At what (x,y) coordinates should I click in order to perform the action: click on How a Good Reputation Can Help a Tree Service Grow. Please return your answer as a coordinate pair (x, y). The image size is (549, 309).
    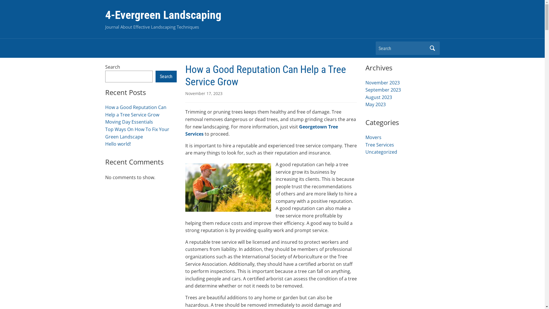
    Looking at the image, I should click on (266, 76).